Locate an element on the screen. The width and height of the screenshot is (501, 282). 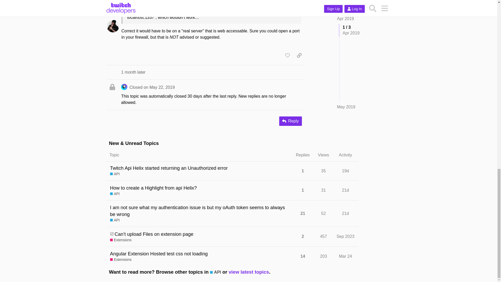
API is located at coordinates (115, 174).